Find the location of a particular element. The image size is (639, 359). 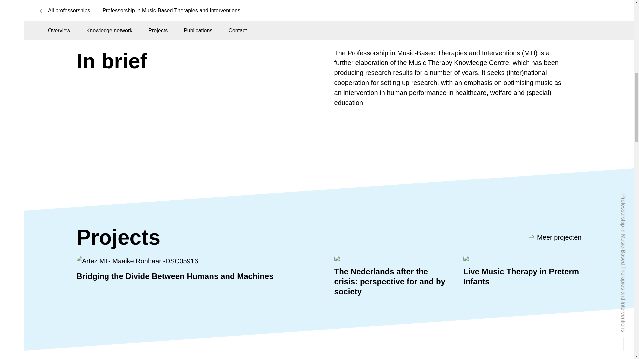

Meer projecten is located at coordinates (555, 237).